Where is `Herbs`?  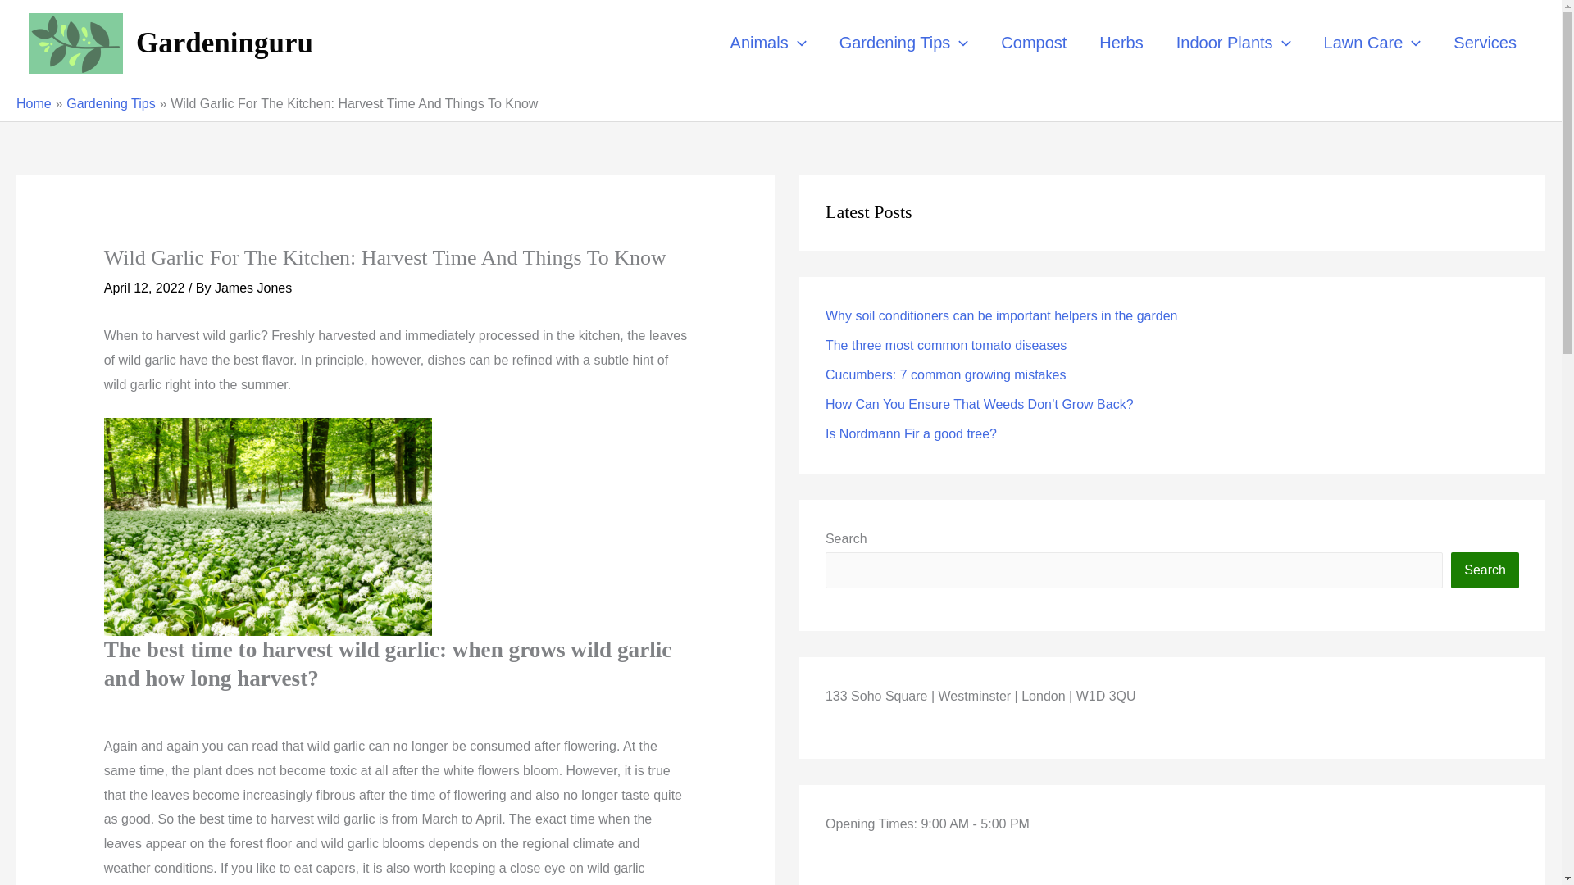
Herbs is located at coordinates (1120, 43).